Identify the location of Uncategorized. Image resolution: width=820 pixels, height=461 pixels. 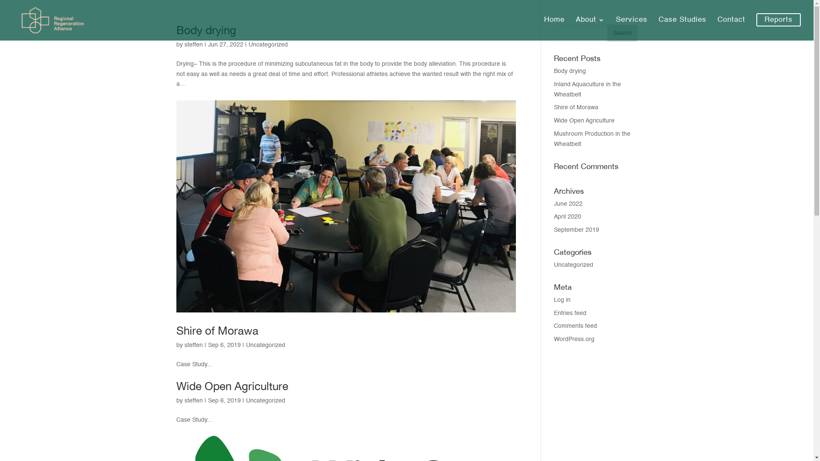
(266, 345).